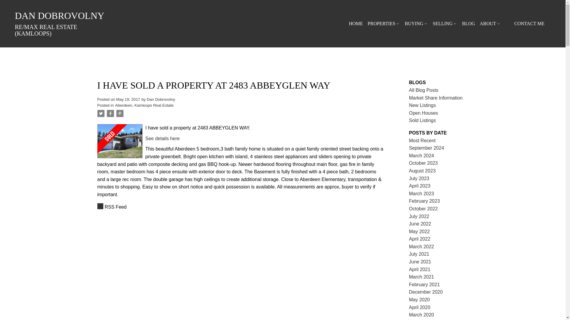  What do you see at coordinates (420, 186) in the screenshot?
I see `April 2023` at bounding box center [420, 186].